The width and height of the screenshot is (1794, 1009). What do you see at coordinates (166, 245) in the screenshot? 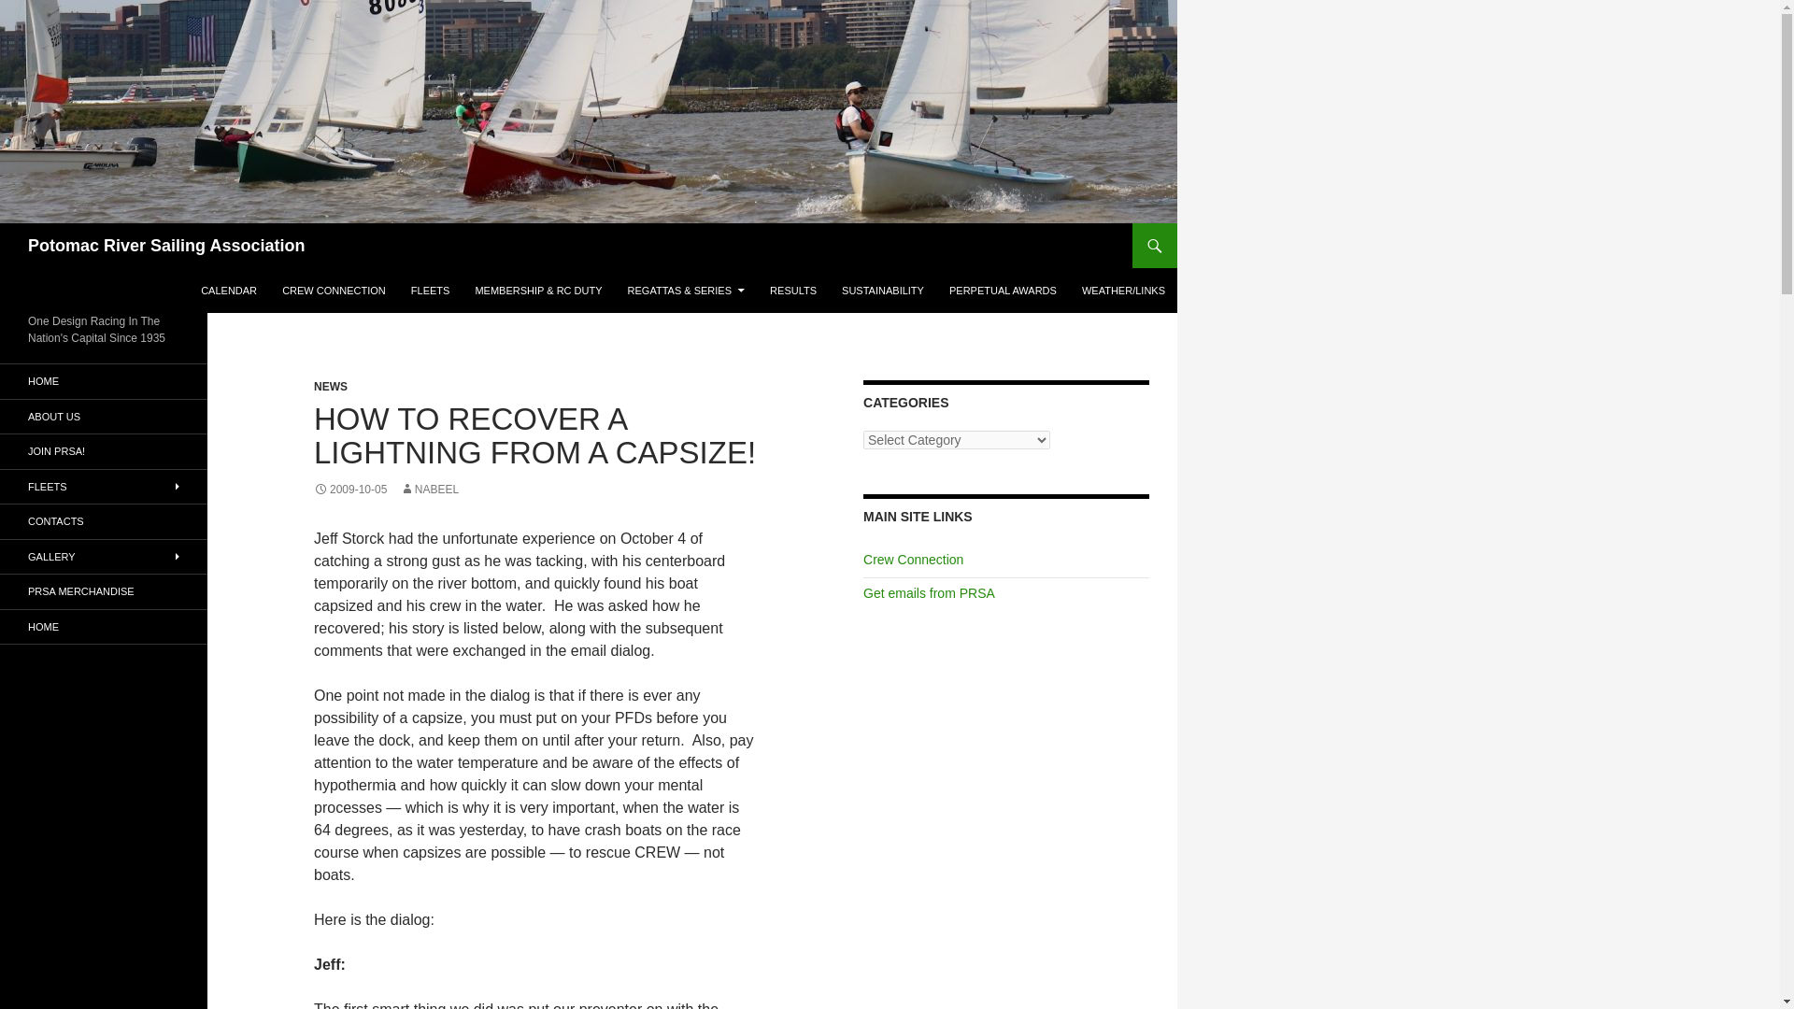
I see `Potomac River Sailing Association` at bounding box center [166, 245].